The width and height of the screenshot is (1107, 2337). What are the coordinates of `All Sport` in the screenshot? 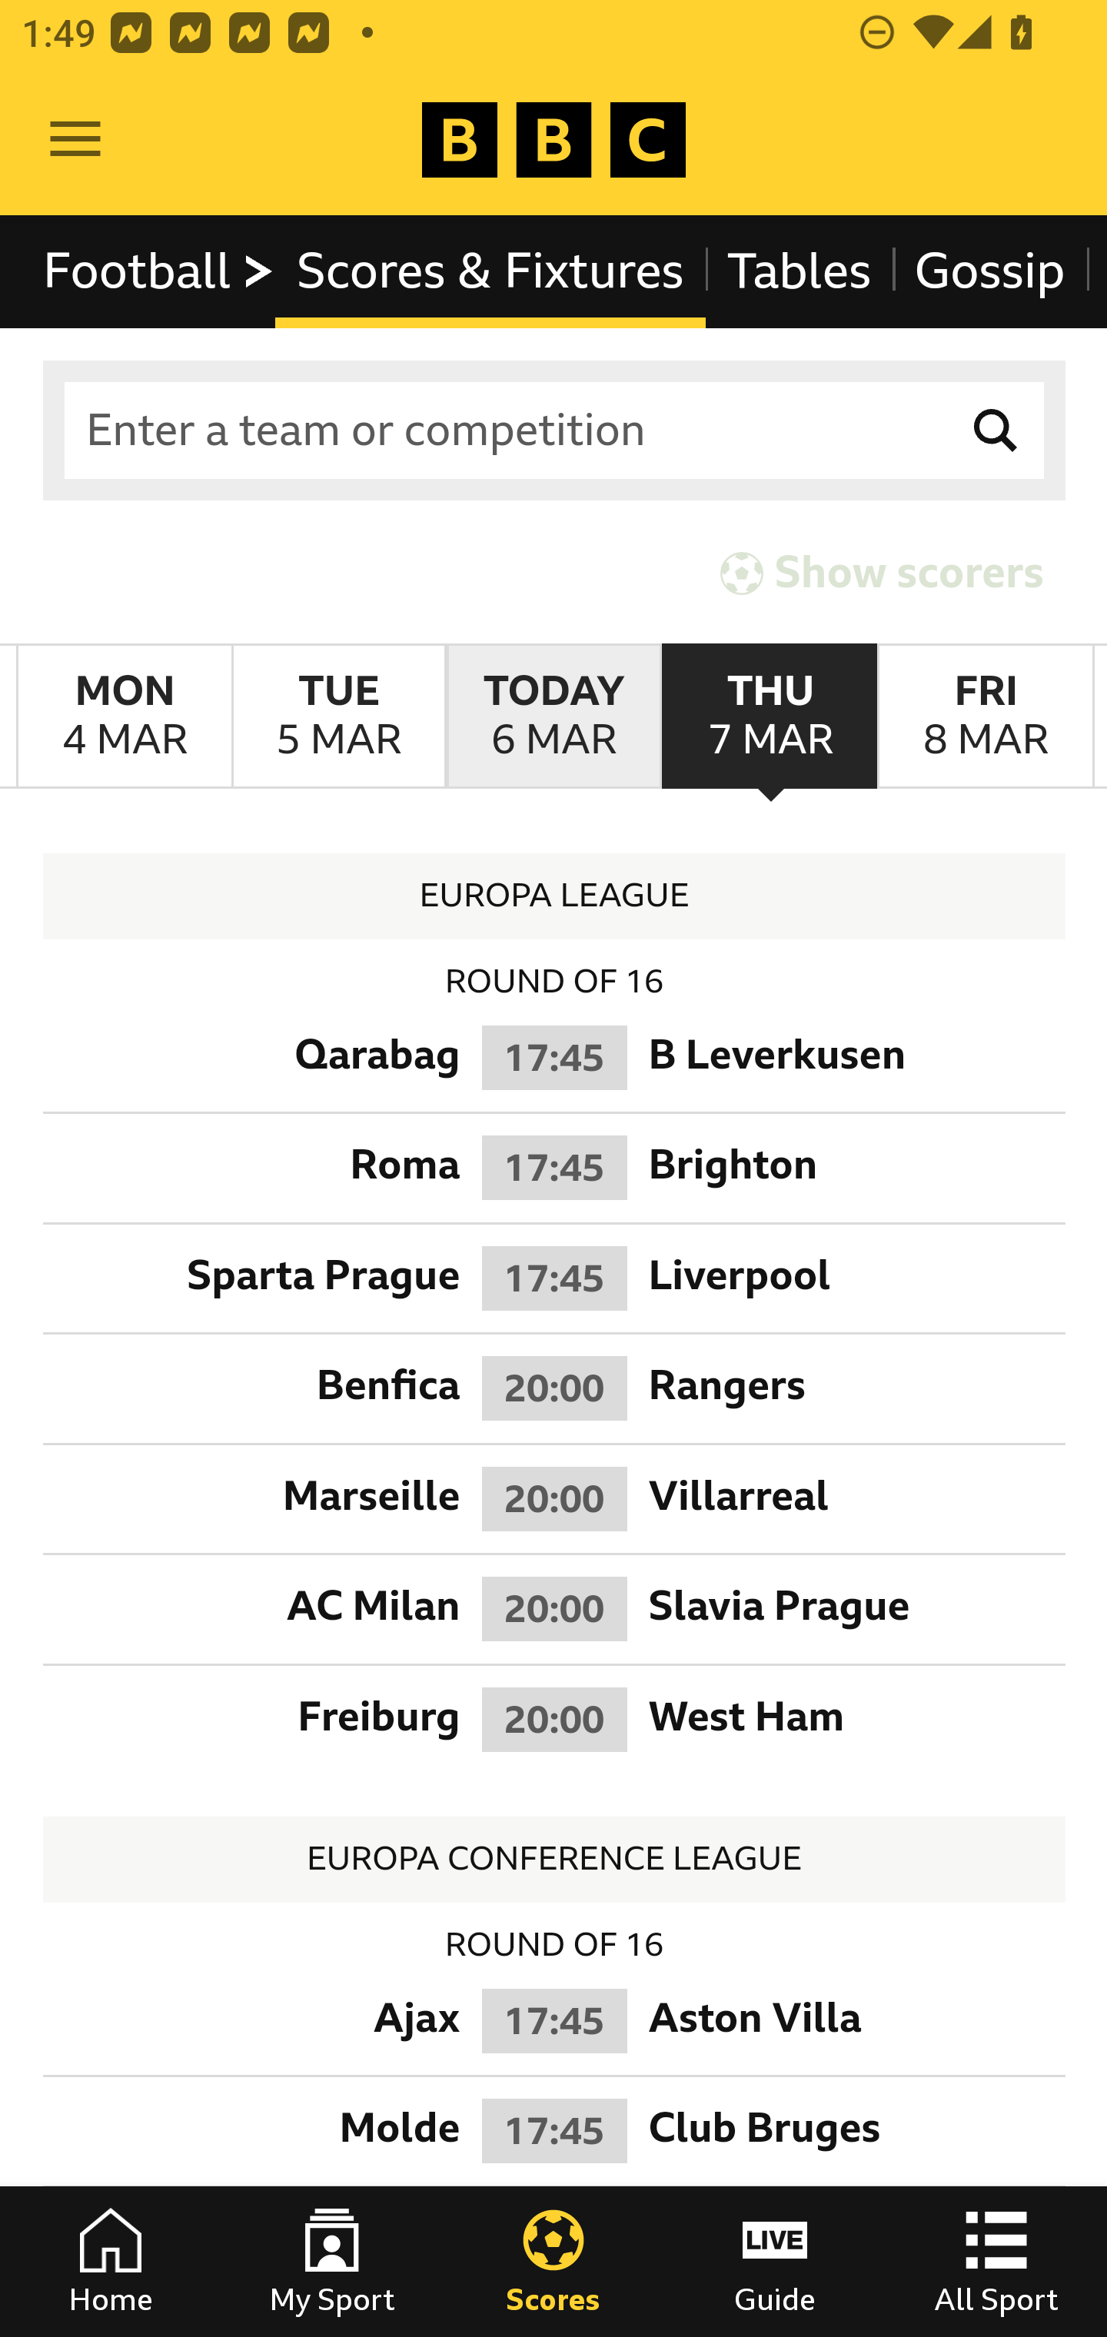 It's located at (996, 2262).